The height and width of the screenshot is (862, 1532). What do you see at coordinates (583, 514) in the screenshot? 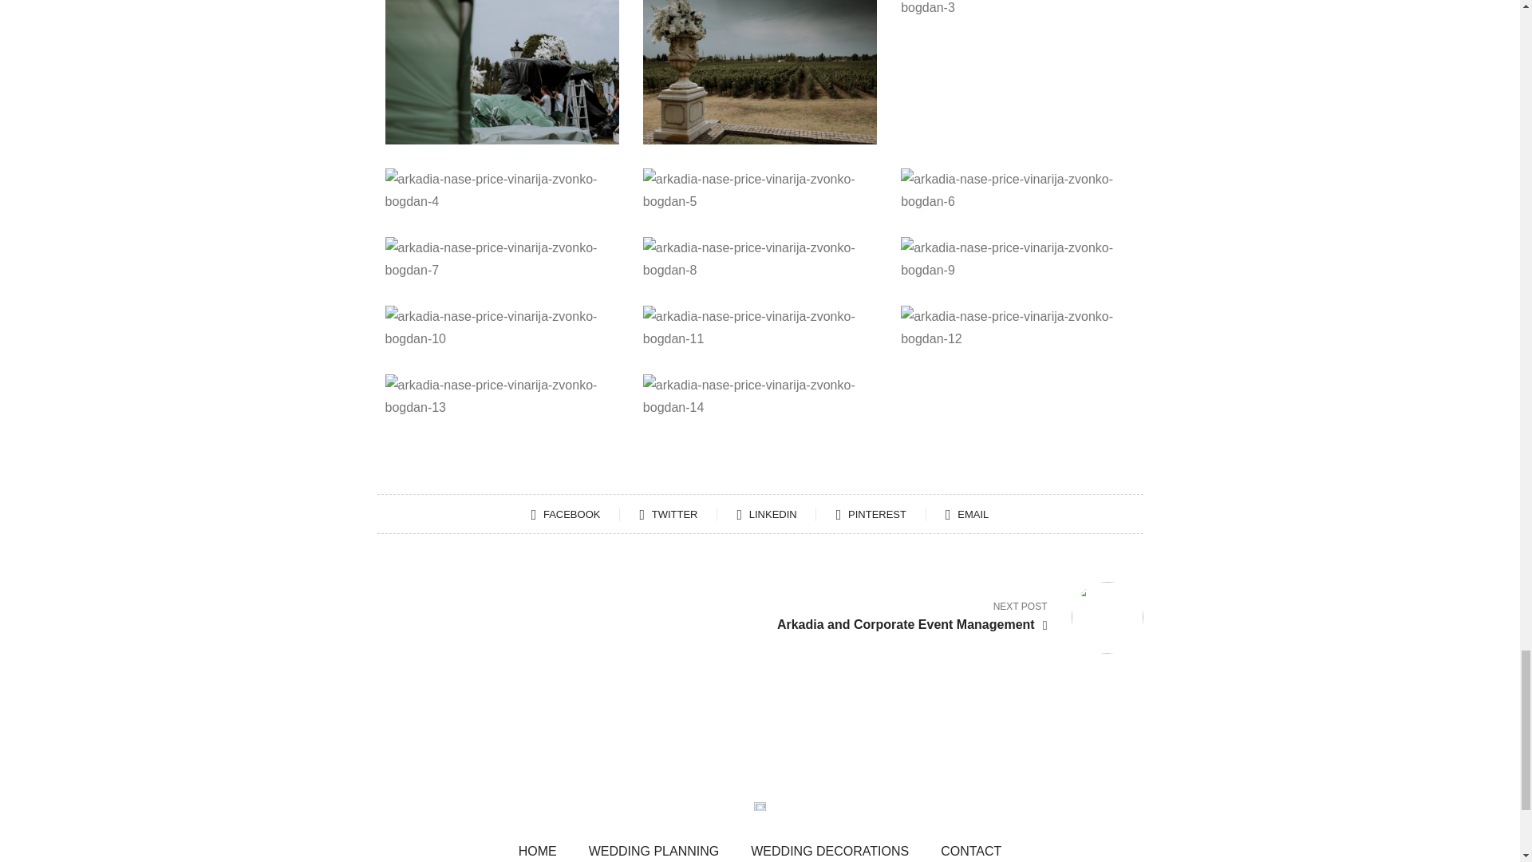
I see `Share on facebook` at bounding box center [583, 514].